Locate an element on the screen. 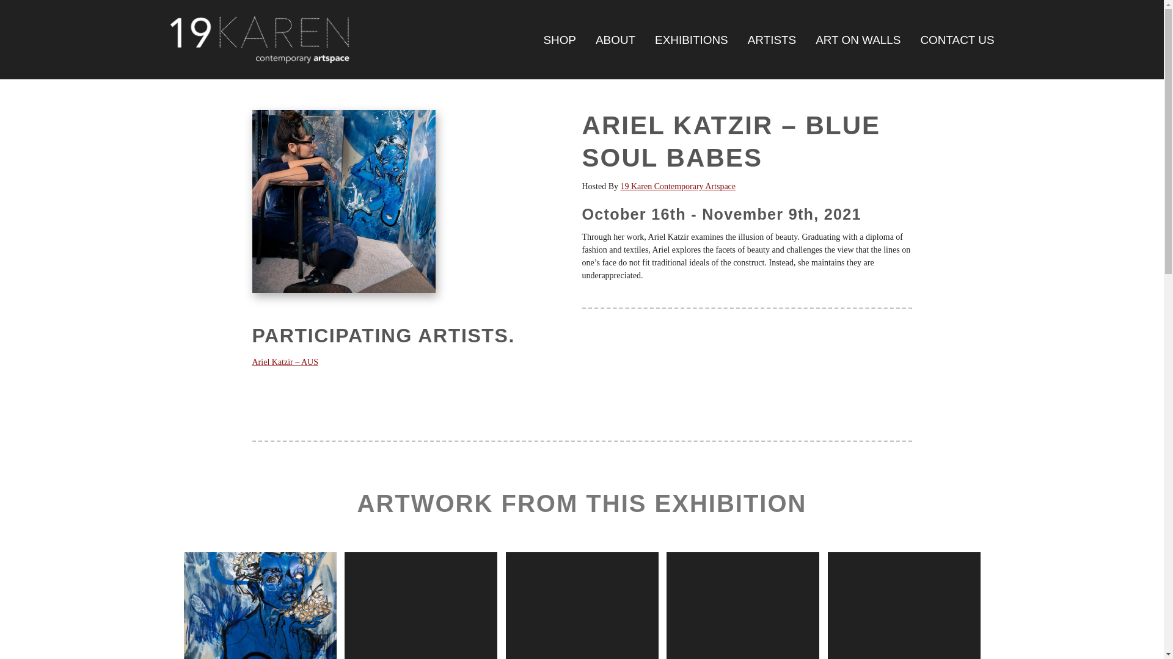  SHOP is located at coordinates (559, 40).